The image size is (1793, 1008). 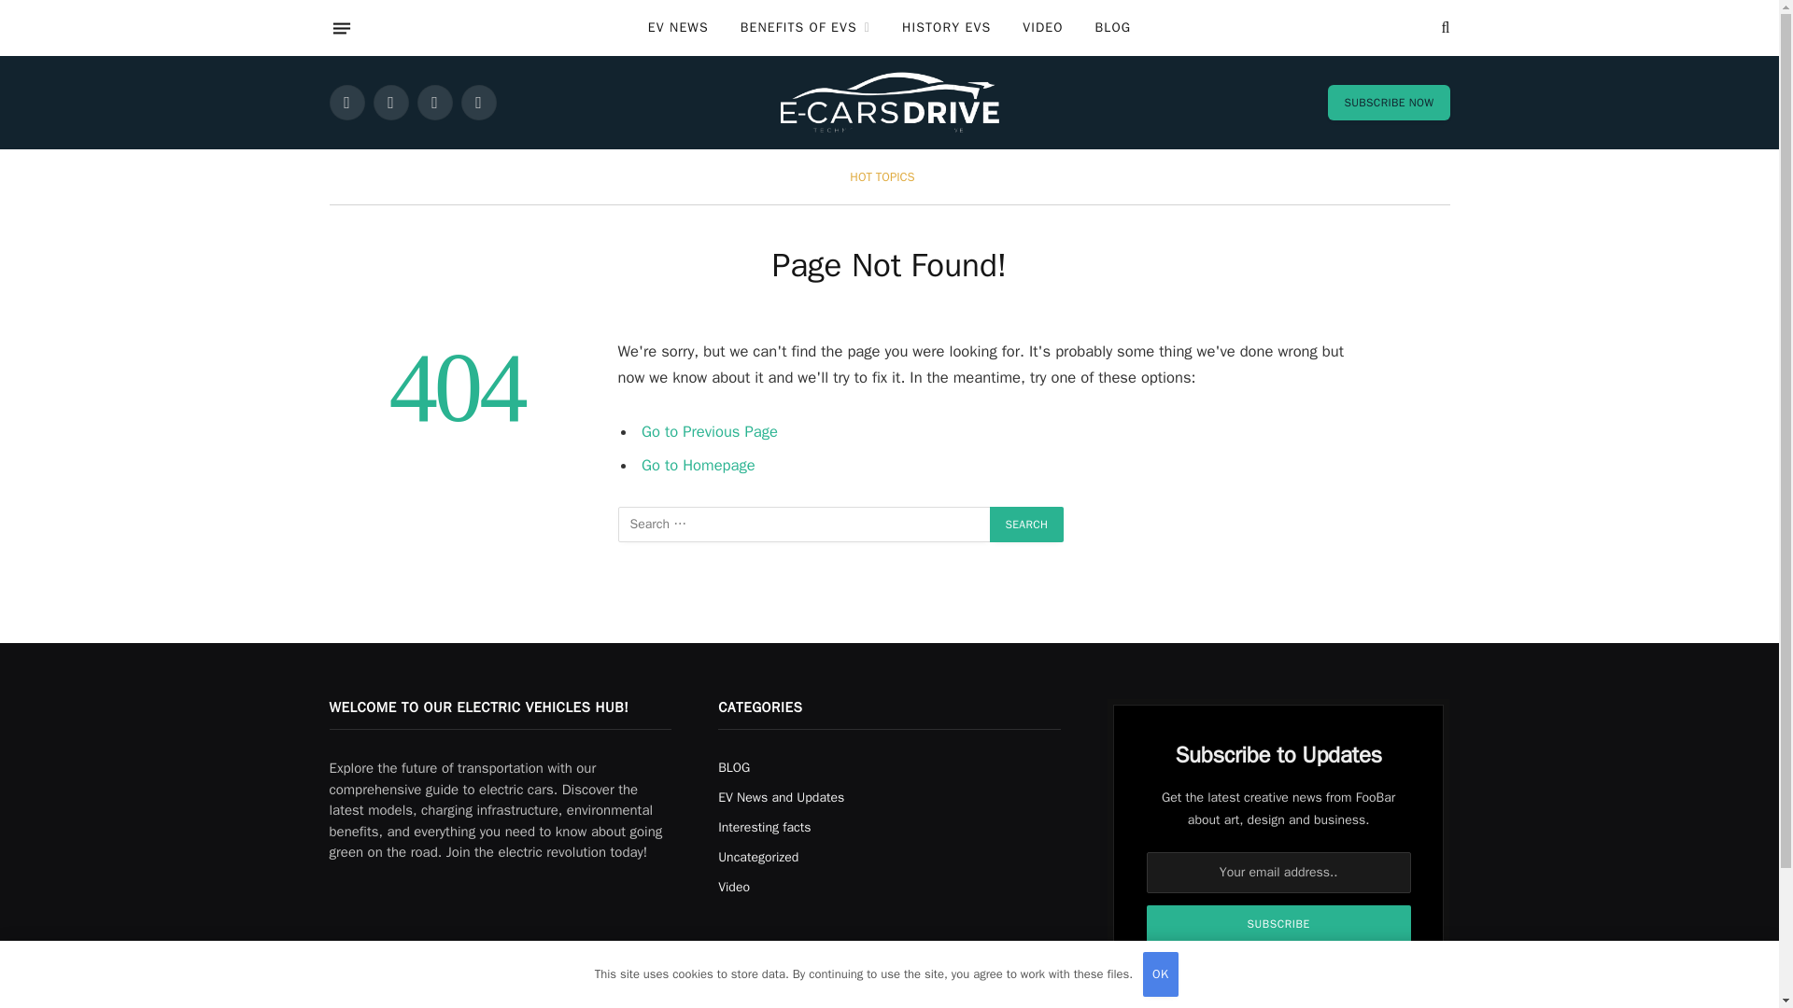 I want to click on Instagram, so click(x=433, y=102).